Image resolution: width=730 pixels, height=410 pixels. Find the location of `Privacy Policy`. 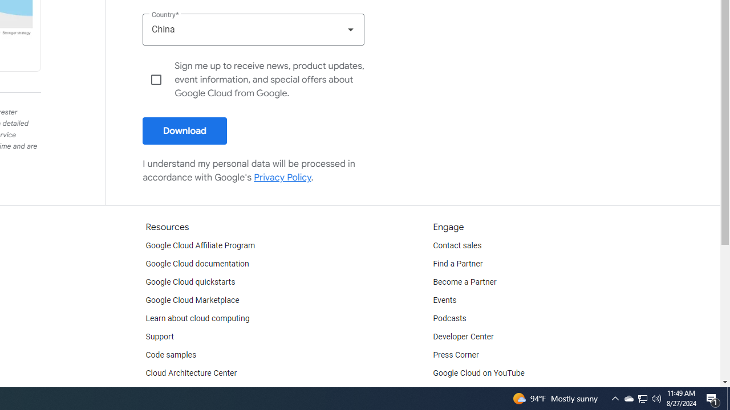

Privacy Policy is located at coordinates (283, 177).